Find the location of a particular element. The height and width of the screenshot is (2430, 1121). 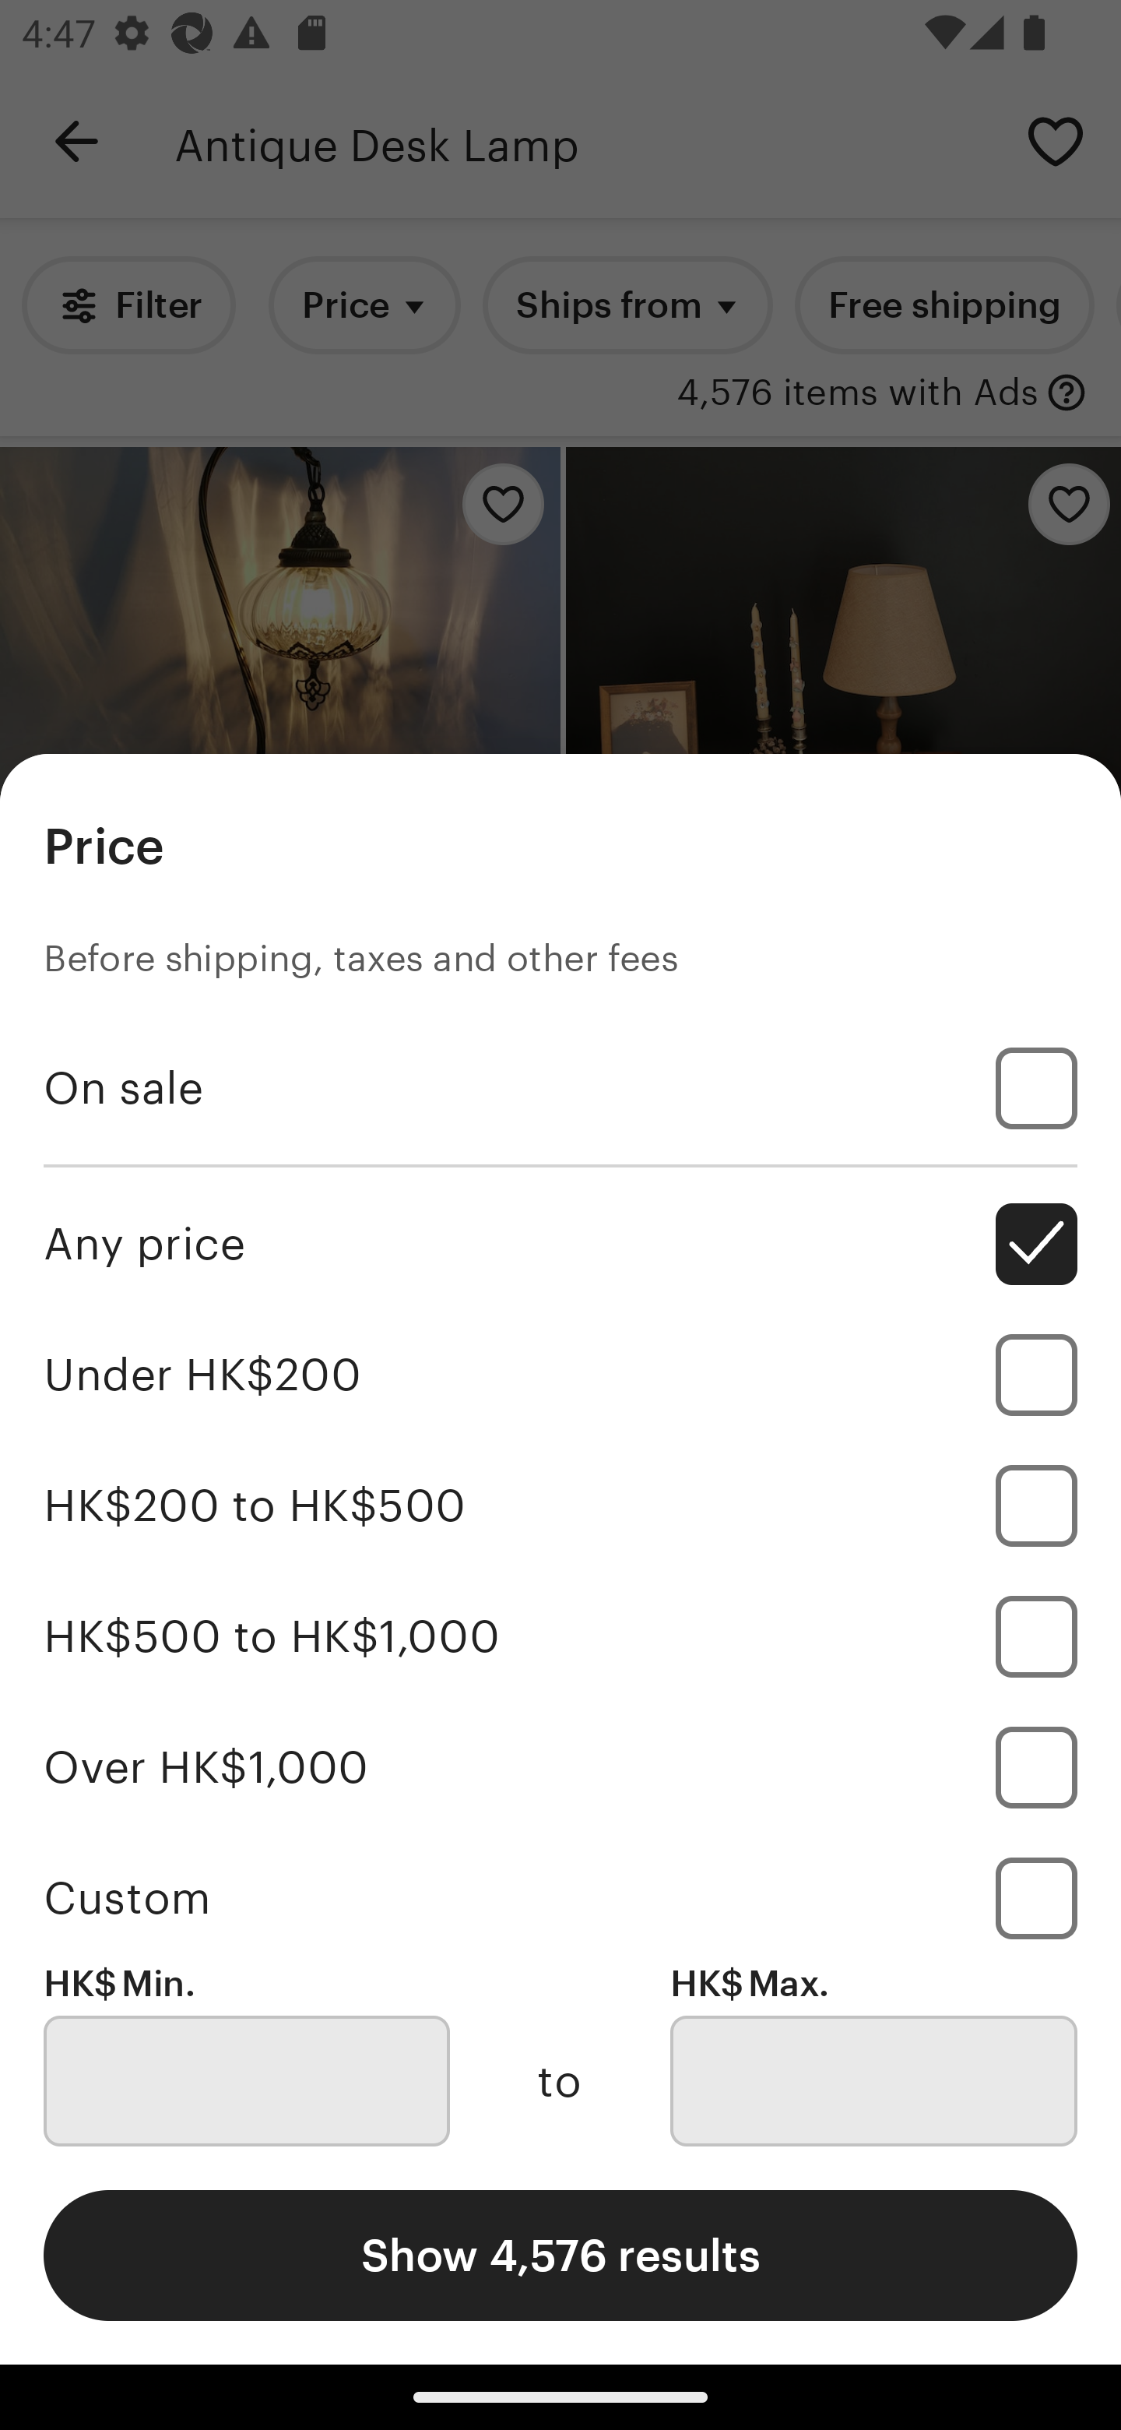

Over HK$1,000 is located at coordinates (560, 1766).